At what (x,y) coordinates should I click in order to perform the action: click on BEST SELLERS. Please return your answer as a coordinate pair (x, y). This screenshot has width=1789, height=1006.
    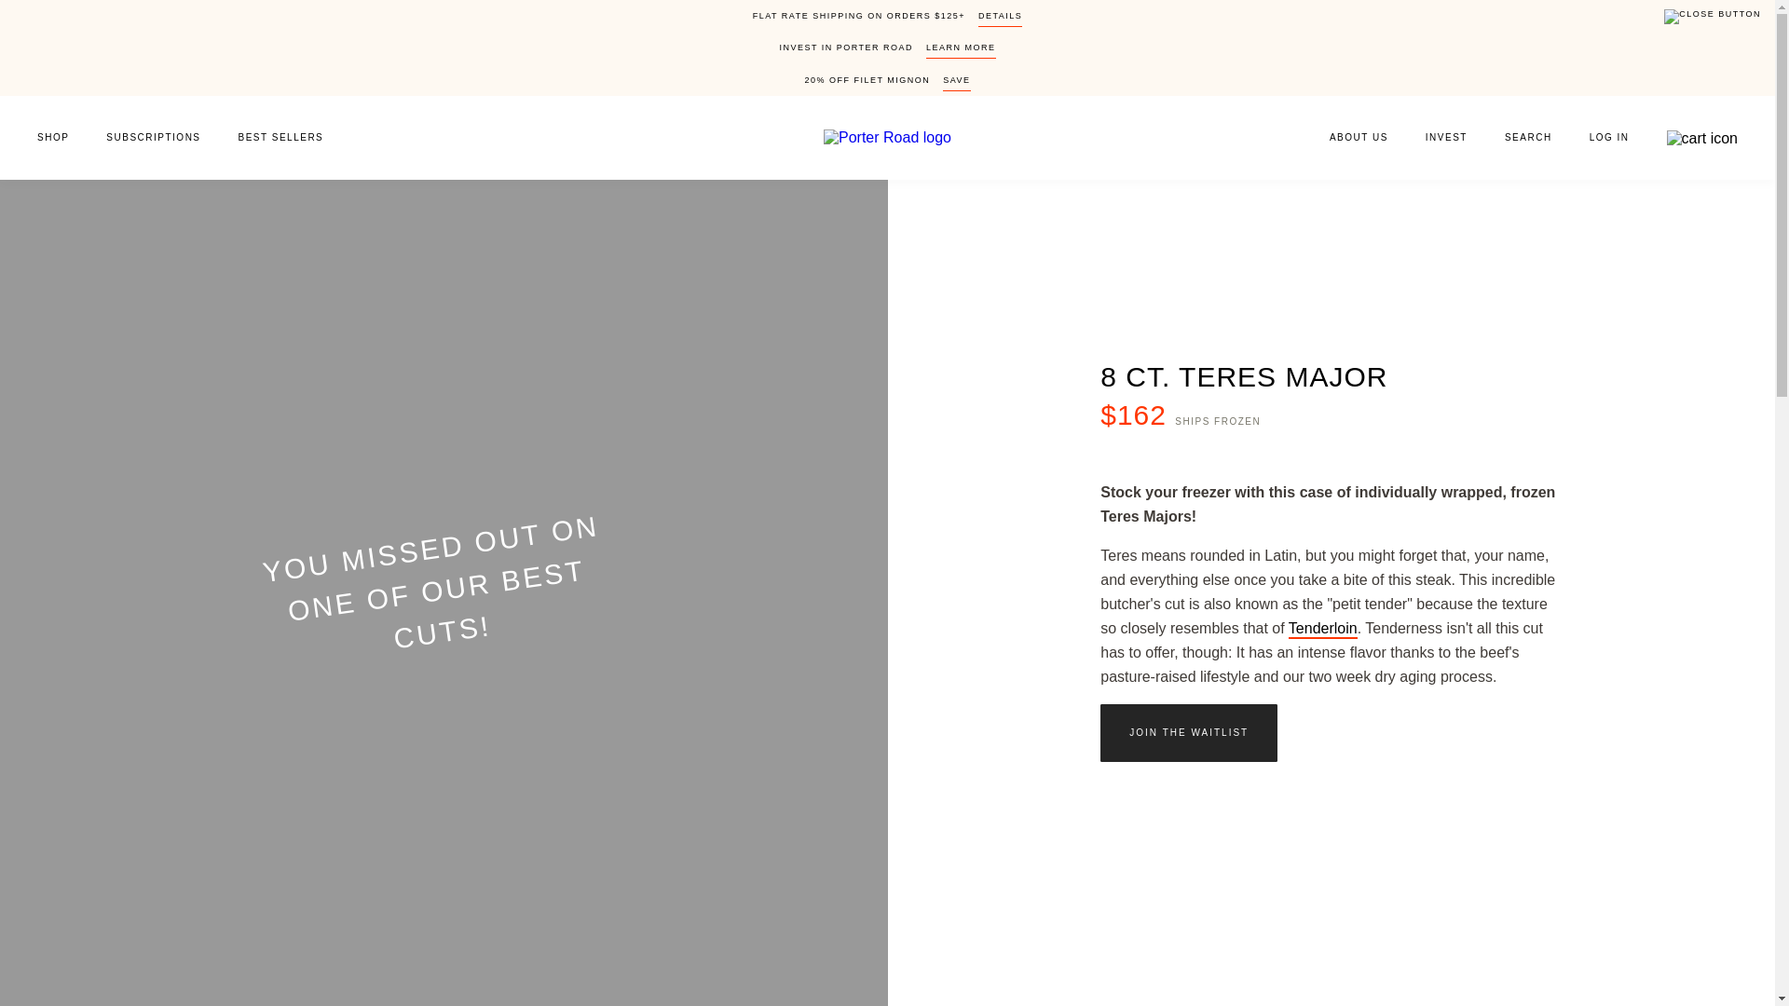
    Looking at the image, I should click on (291, 138).